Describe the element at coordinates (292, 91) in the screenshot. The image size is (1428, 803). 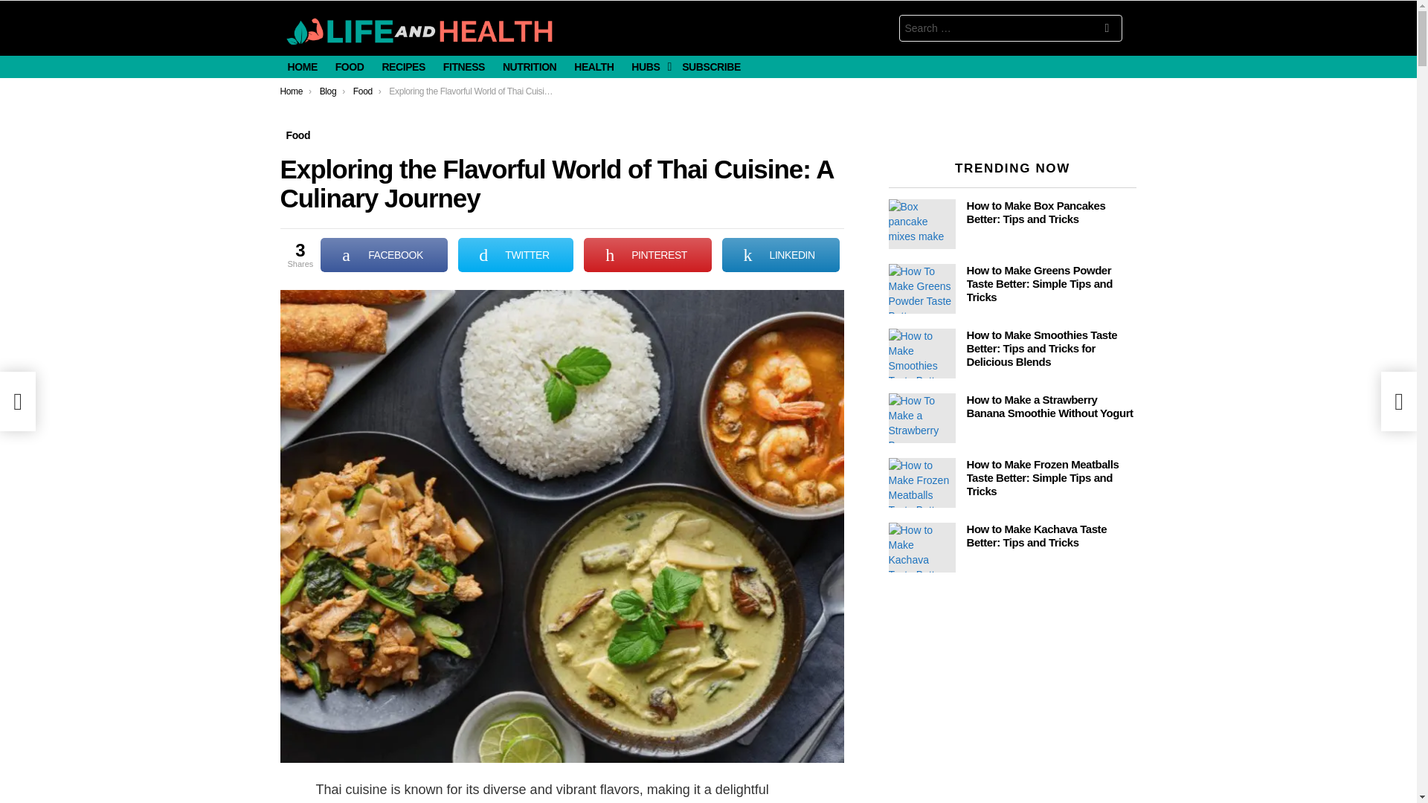
I see `Home` at that location.